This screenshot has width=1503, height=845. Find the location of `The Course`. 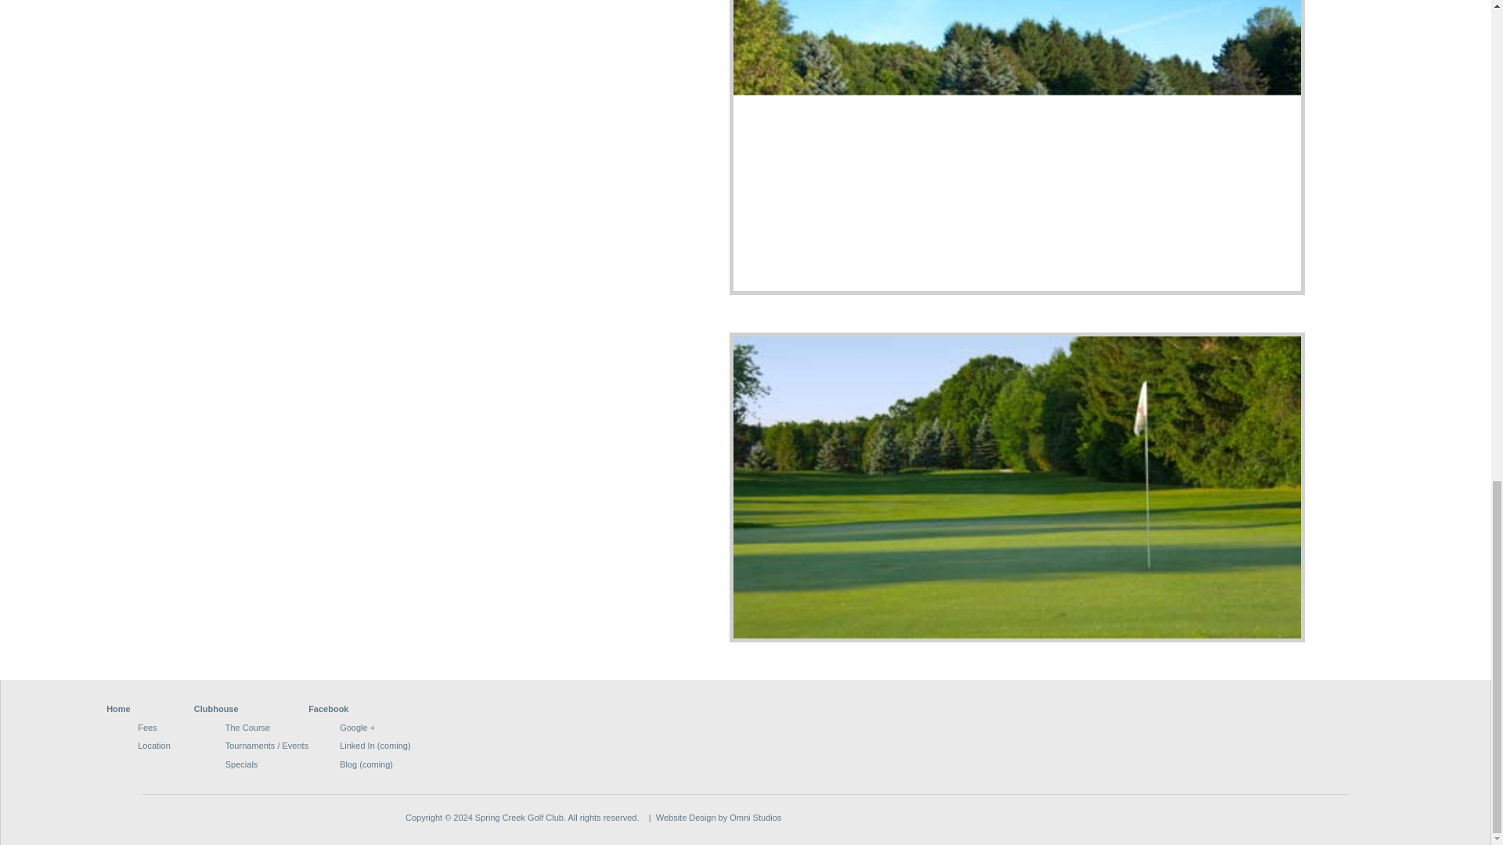

The Course is located at coordinates (247, 728).